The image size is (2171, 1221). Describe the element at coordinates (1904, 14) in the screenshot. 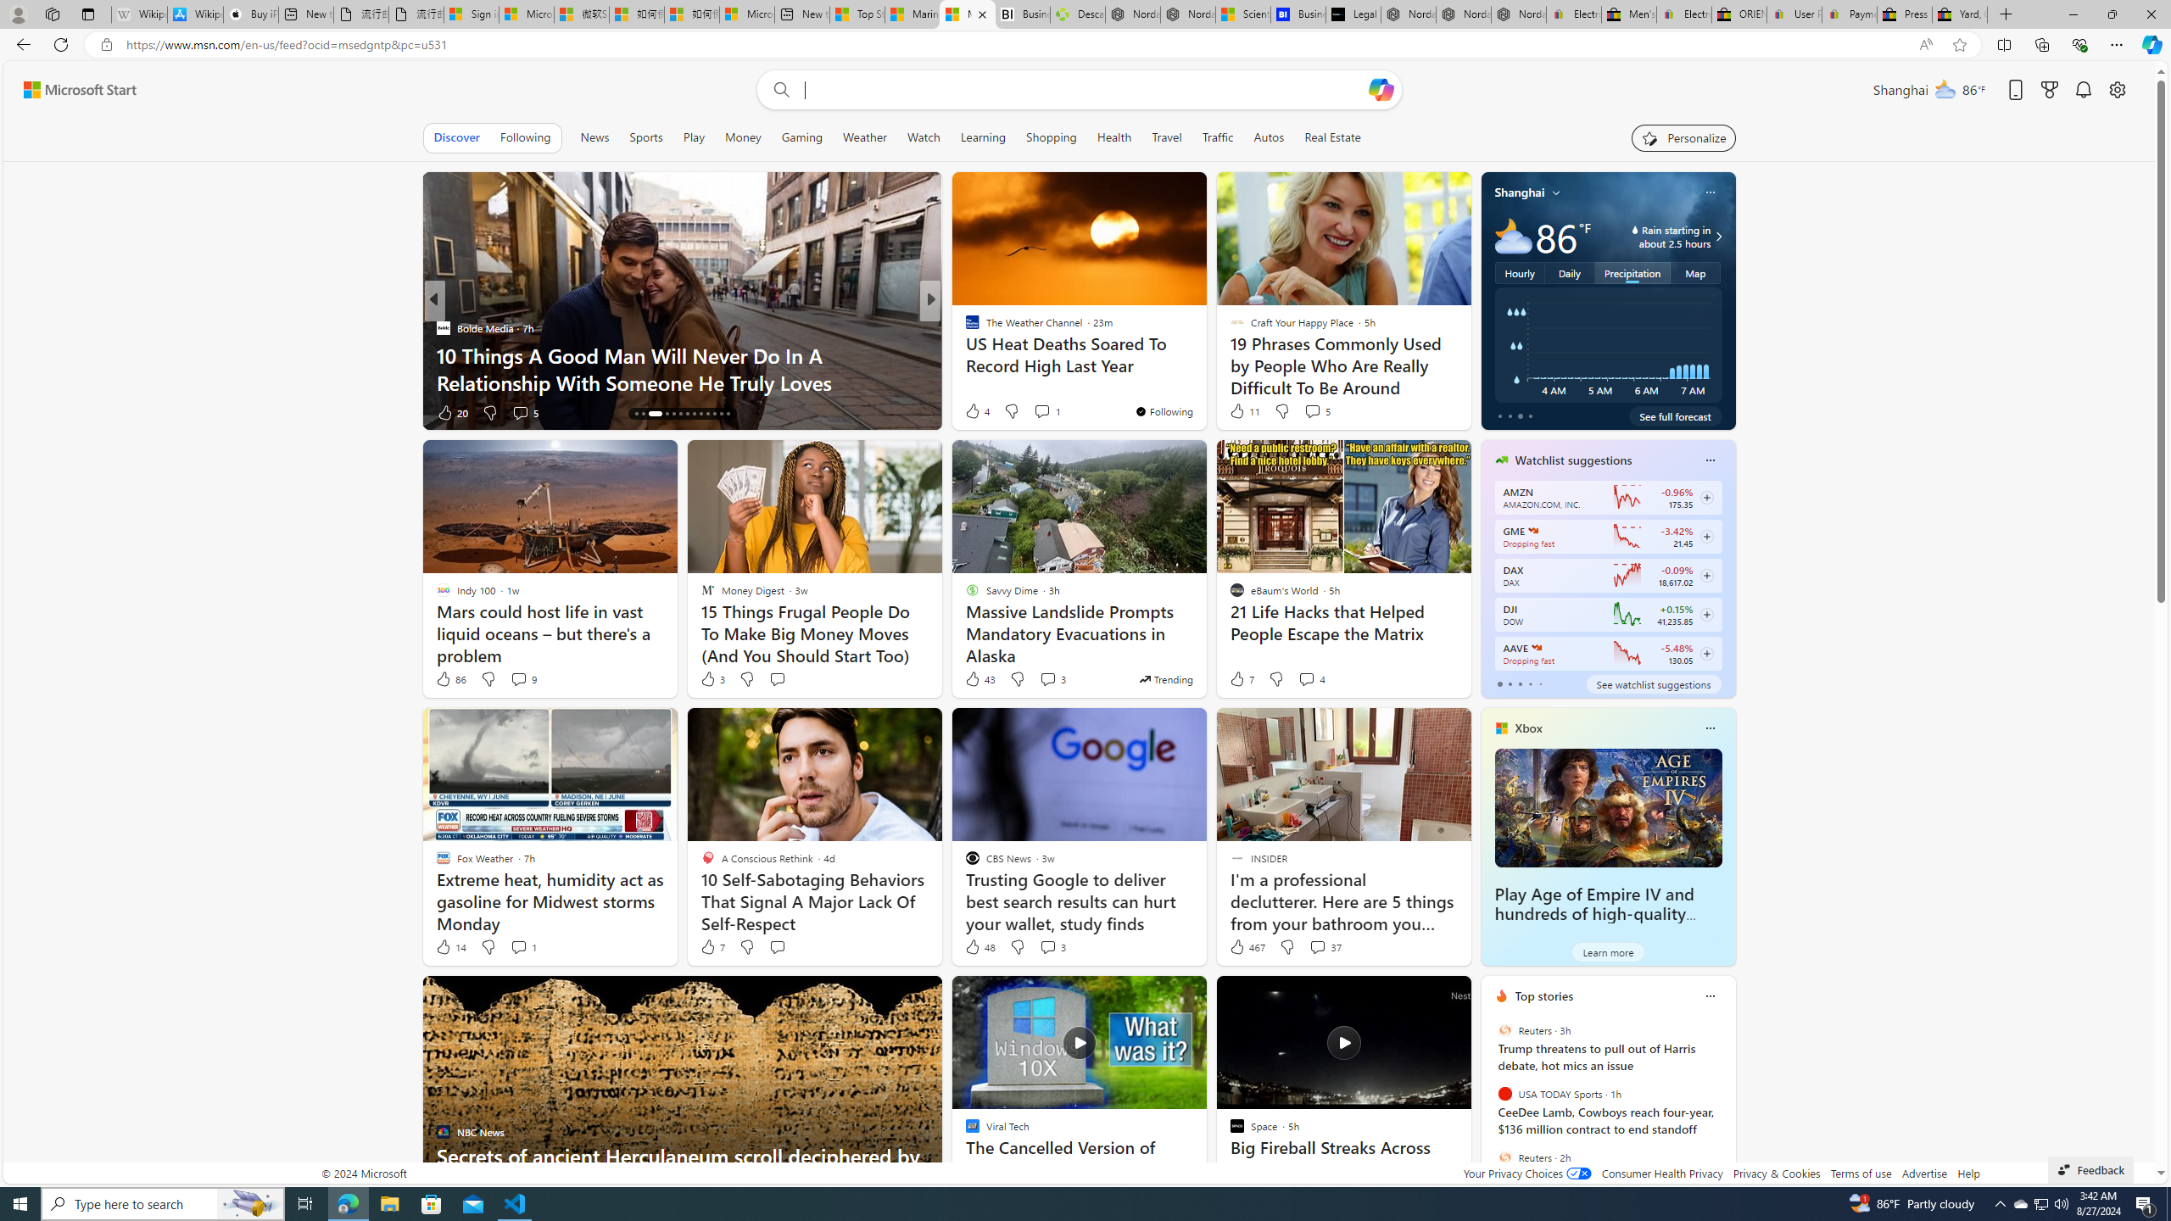

I see `Press Room - eBay Inc.` at that location.